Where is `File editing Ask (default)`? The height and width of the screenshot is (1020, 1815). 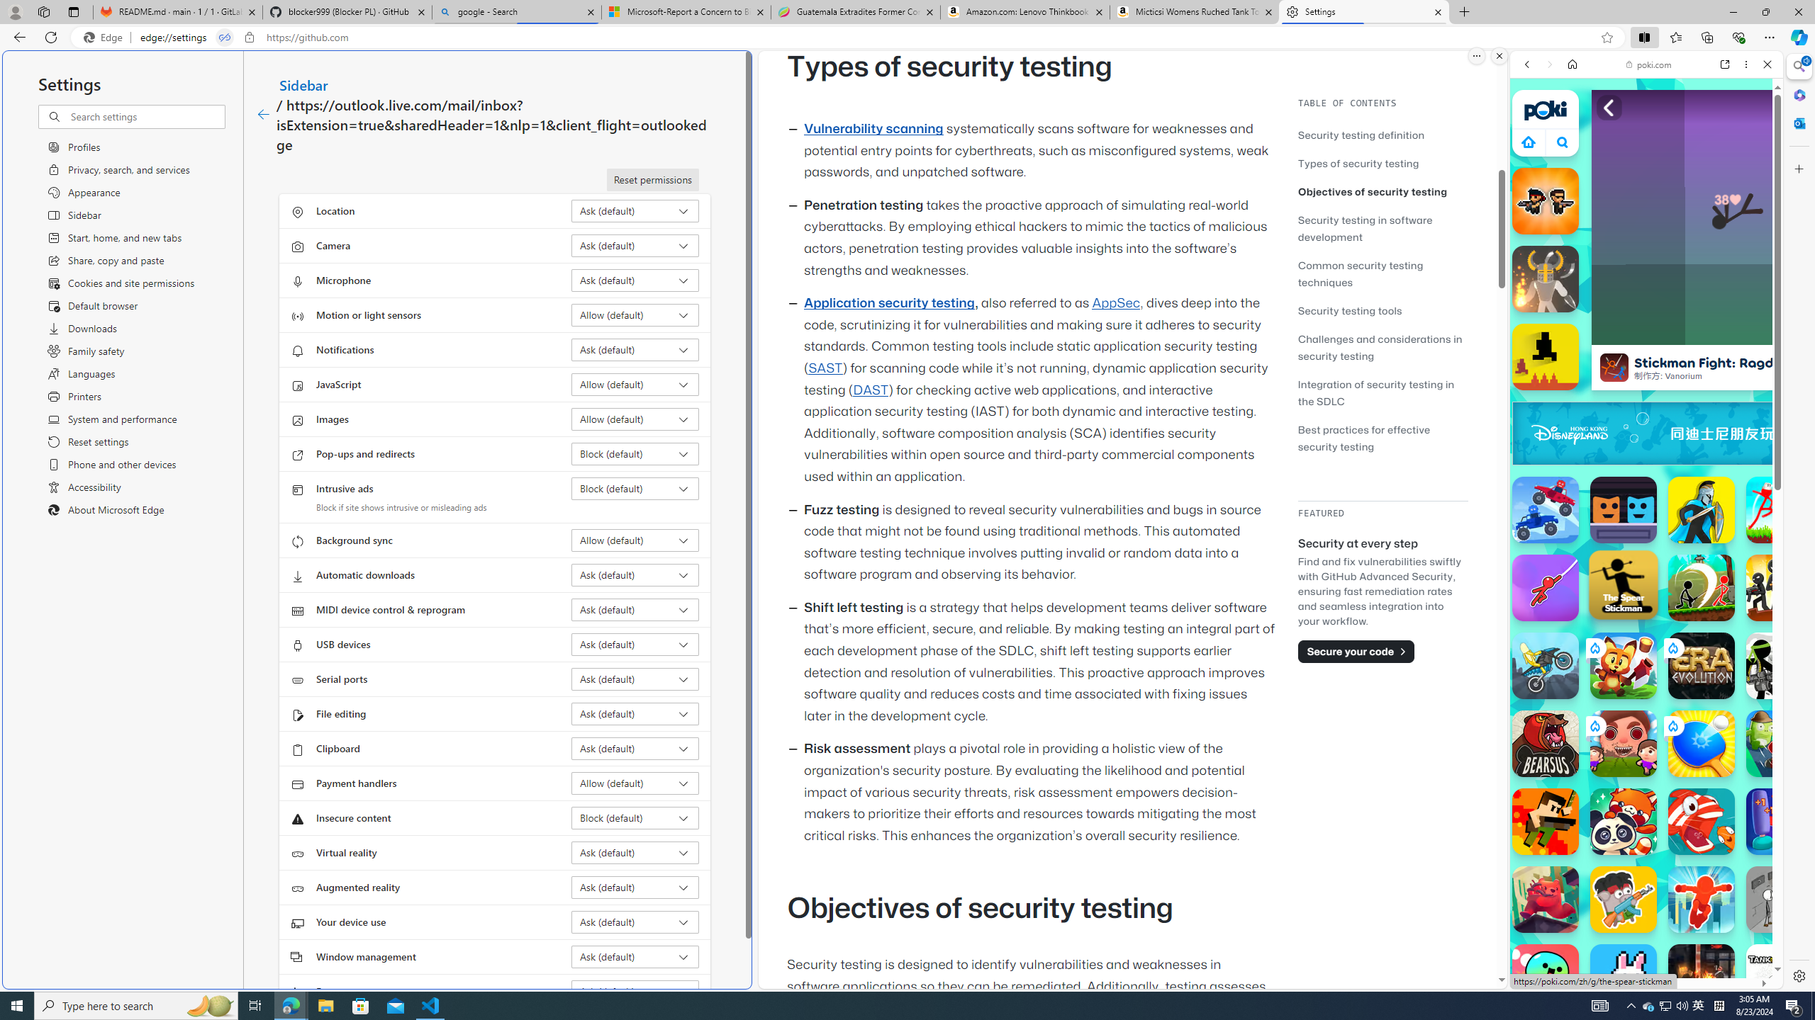
File editing Ask (default) is located at coordinates (635, 714).